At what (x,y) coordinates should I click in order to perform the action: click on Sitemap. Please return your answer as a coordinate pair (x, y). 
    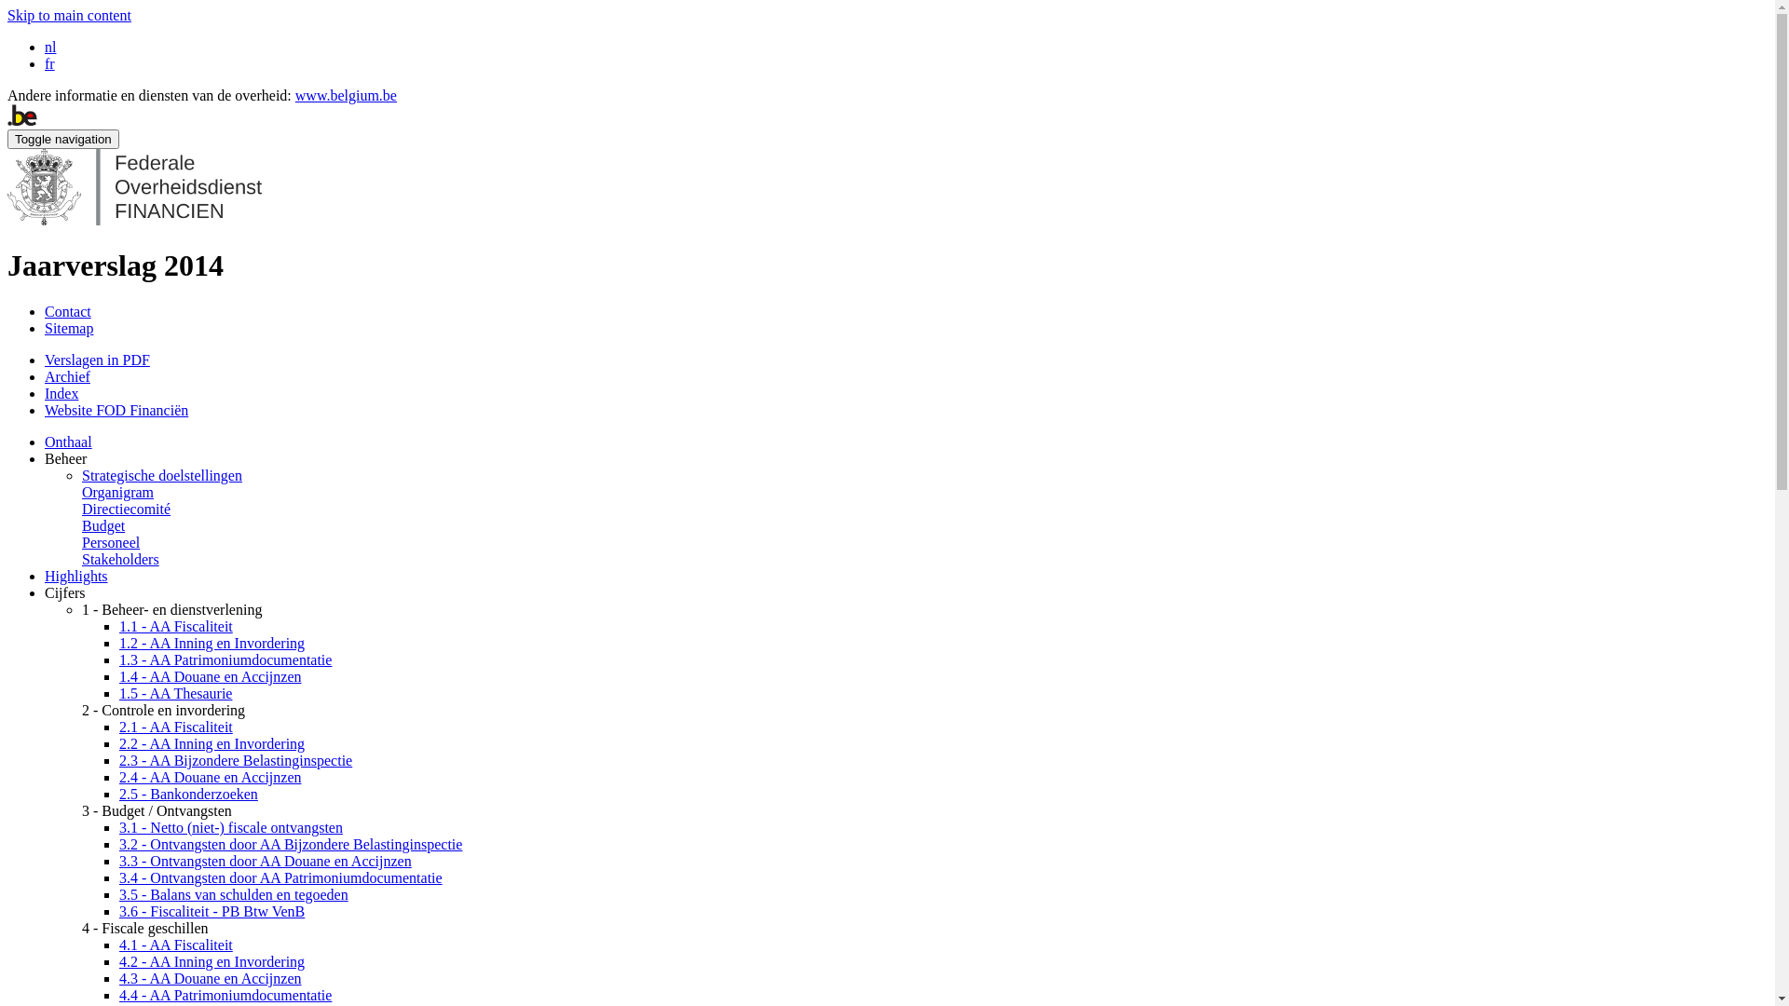
    Looking at the image, I should click on (69, 328).